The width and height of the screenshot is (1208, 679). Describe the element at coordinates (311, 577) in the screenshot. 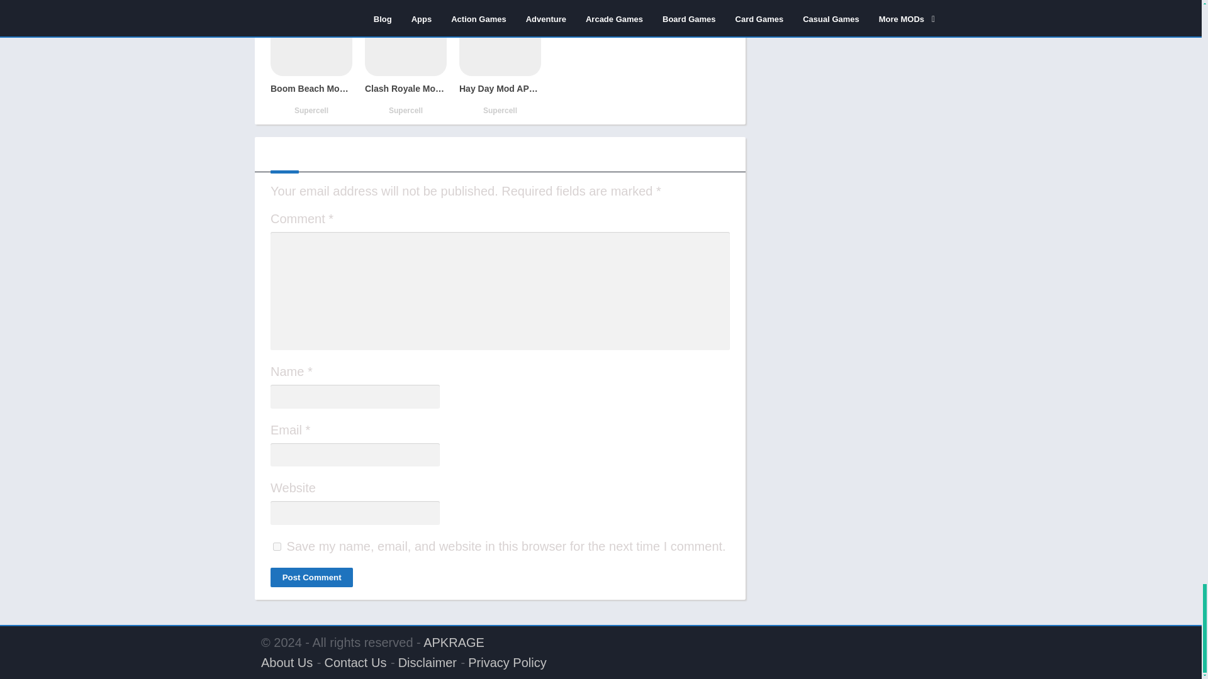

I see `Post Comment` at that location.